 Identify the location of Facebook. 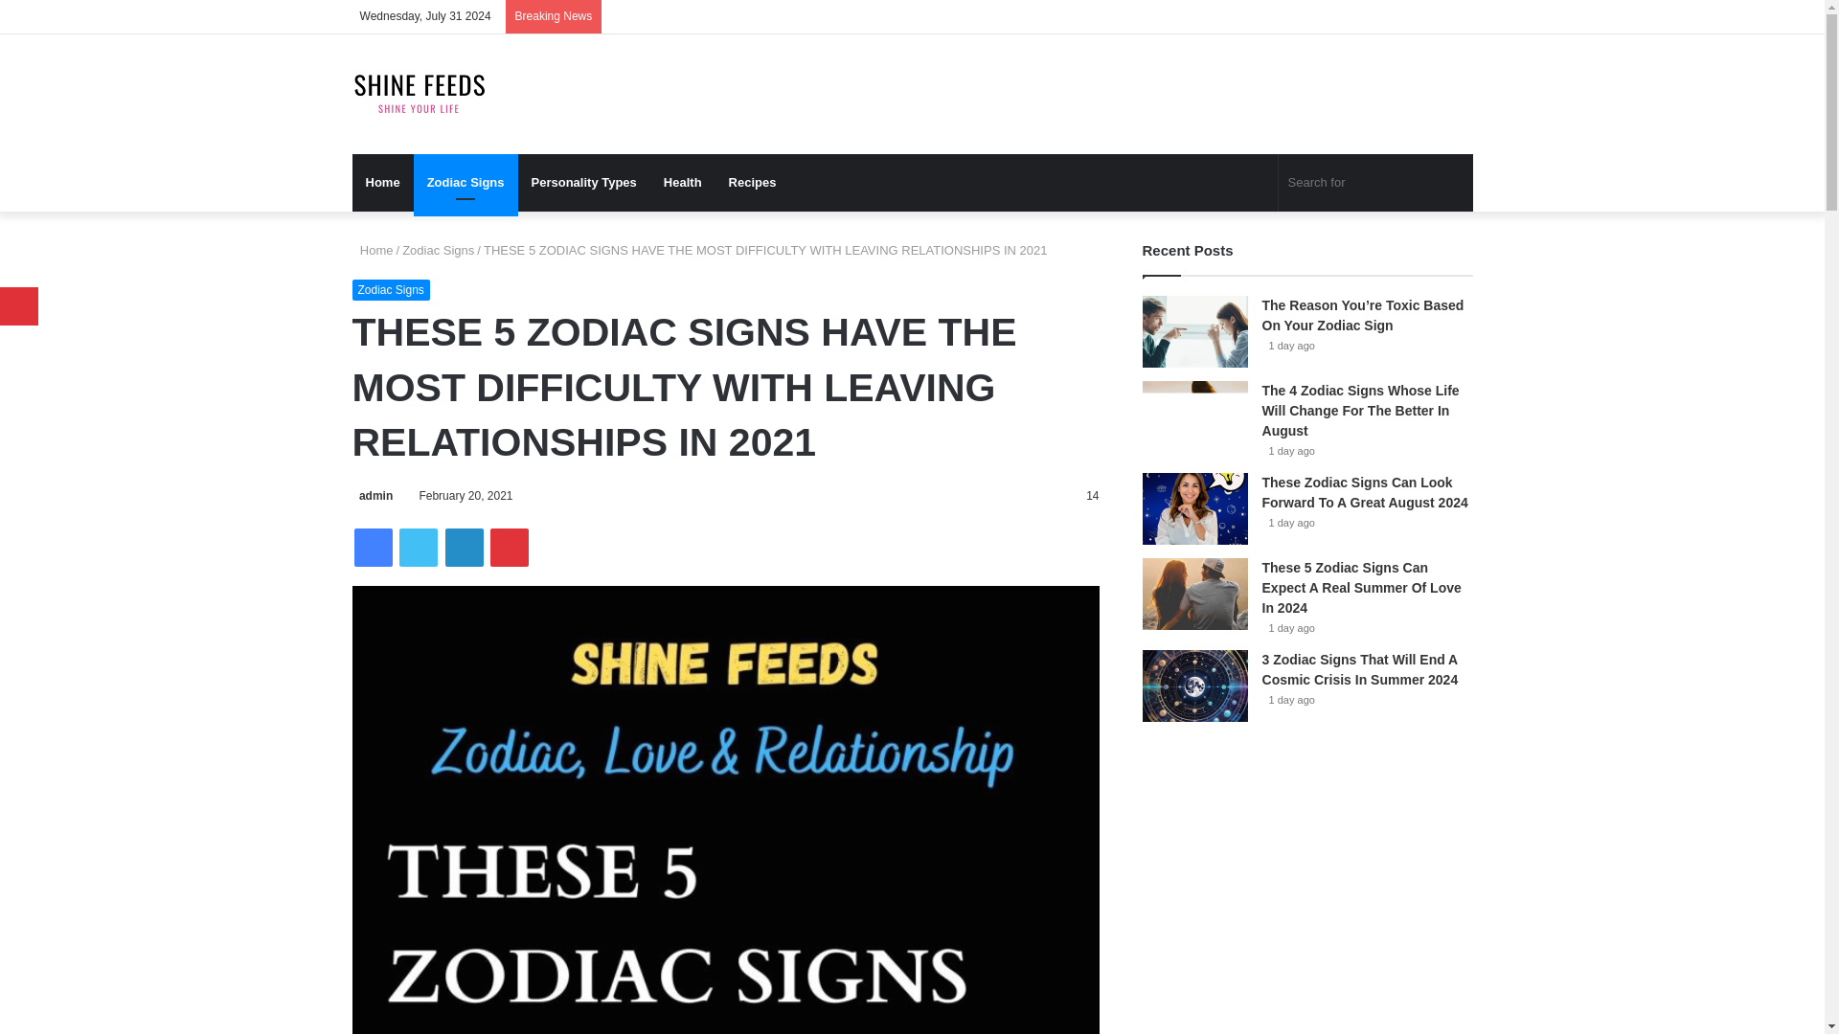
(374, 547).